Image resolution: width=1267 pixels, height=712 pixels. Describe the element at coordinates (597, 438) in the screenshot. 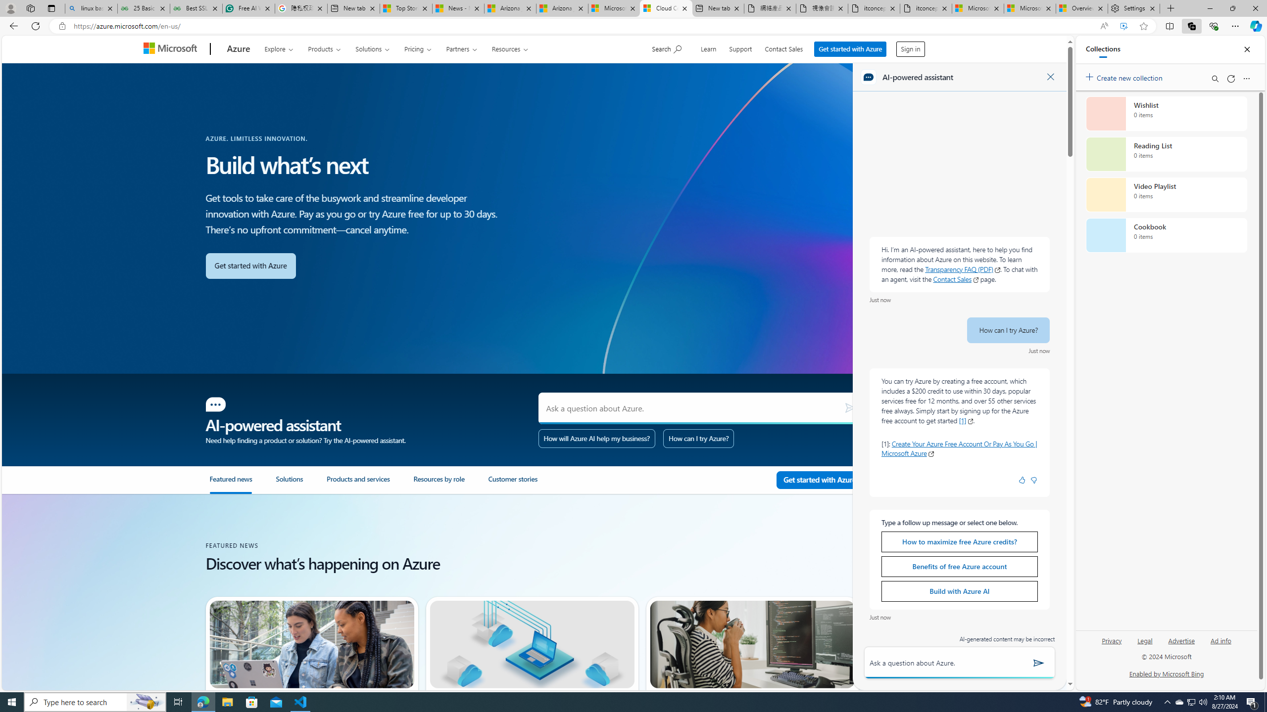

I see `How will Azure AI help my business?` at that location.